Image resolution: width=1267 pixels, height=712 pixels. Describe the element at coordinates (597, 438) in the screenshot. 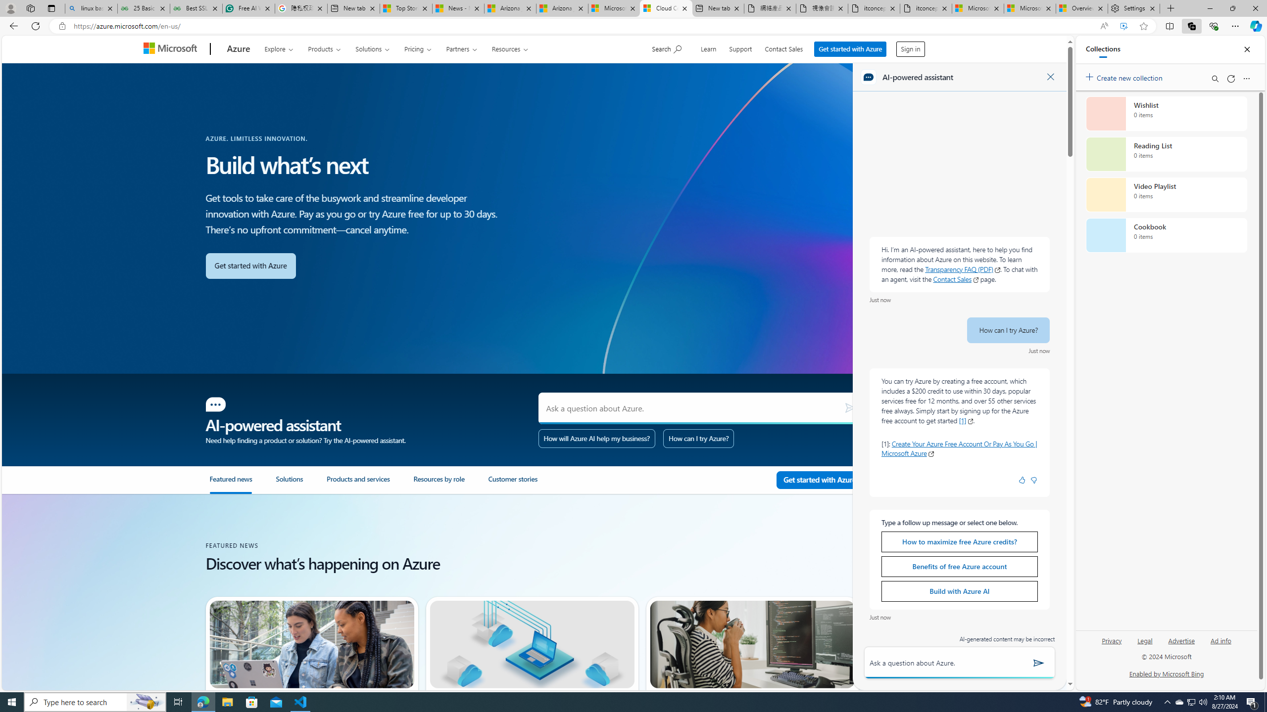

I see `How will Azure AI help my business?` at that location.